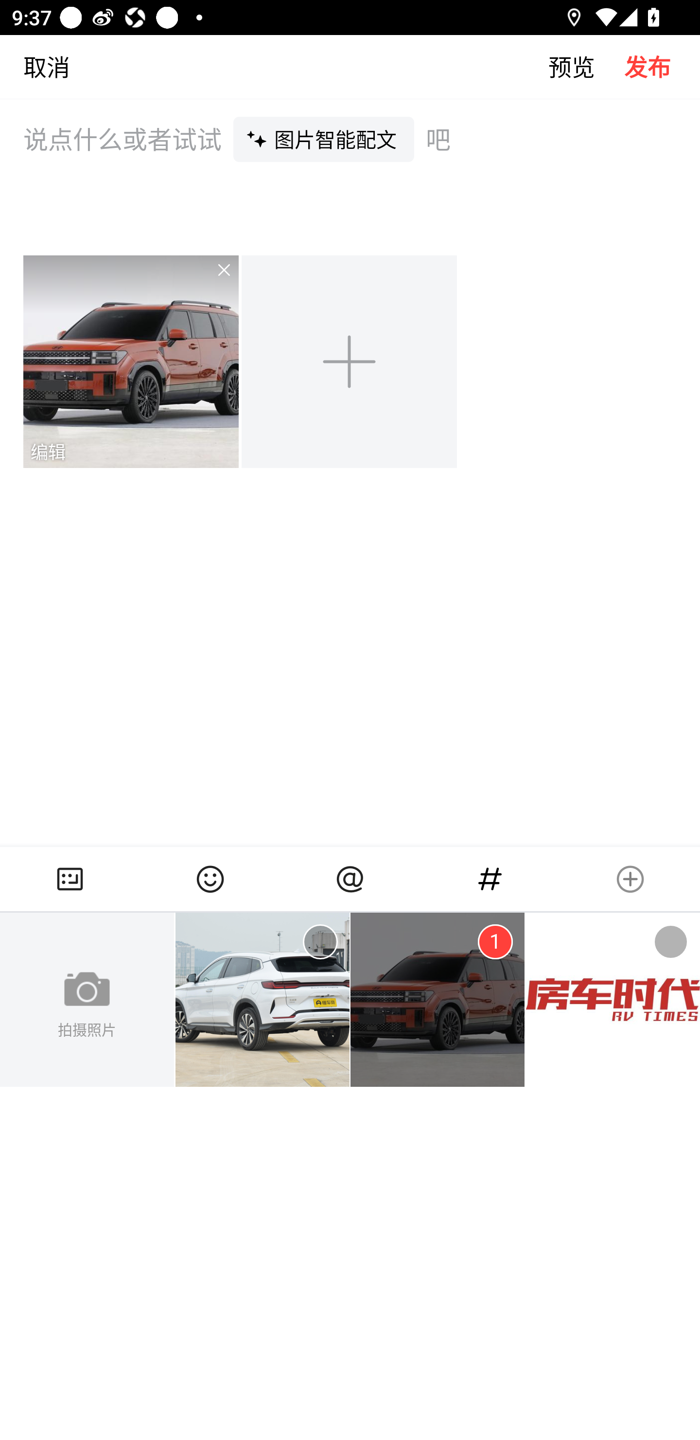 The width and height of the screenshot is (700, 1440). I want to click on 拍摄照片, so click(87, 1000).